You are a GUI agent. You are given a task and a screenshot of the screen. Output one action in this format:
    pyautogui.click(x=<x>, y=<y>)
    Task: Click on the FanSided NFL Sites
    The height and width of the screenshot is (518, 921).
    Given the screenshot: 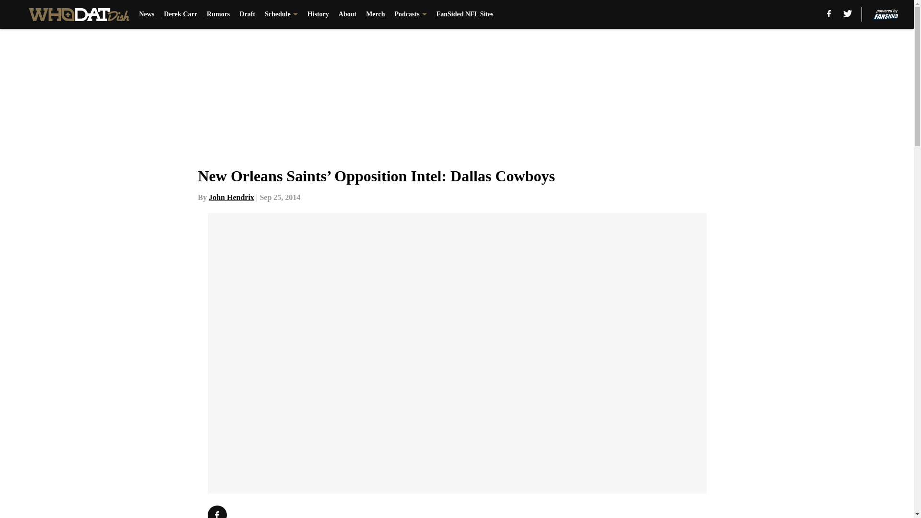 What is the action you would take?
    pyautogui.click(x=465, y=14)
    